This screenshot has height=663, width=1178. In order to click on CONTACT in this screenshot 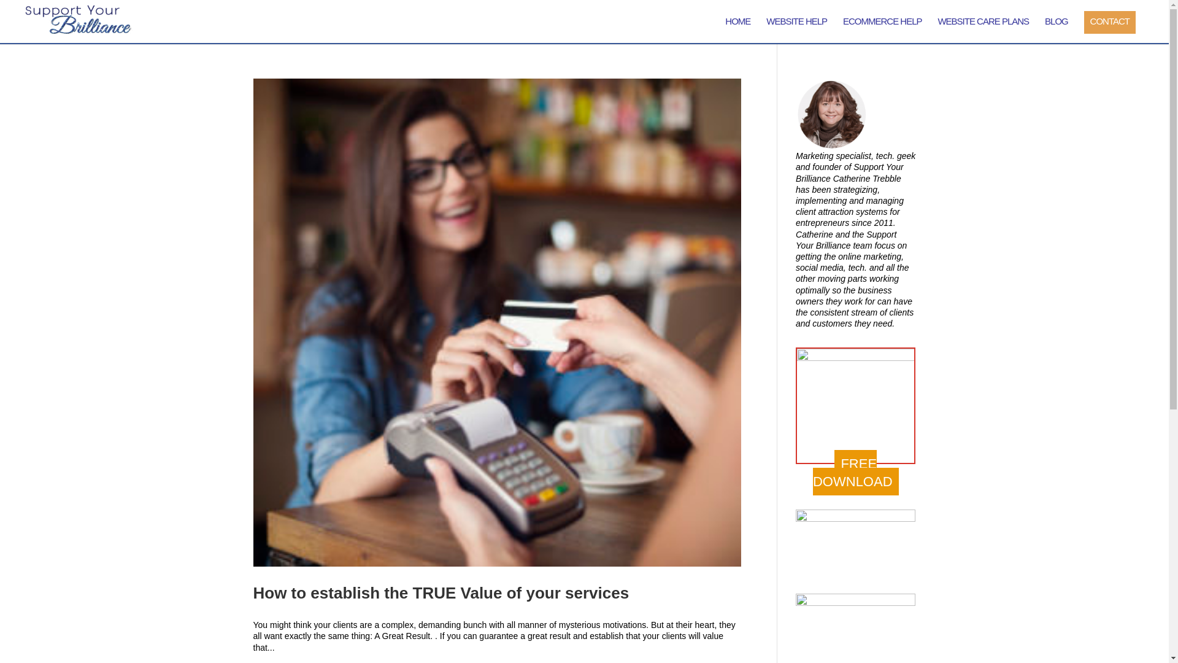, I will do `click(1109, 22)`.